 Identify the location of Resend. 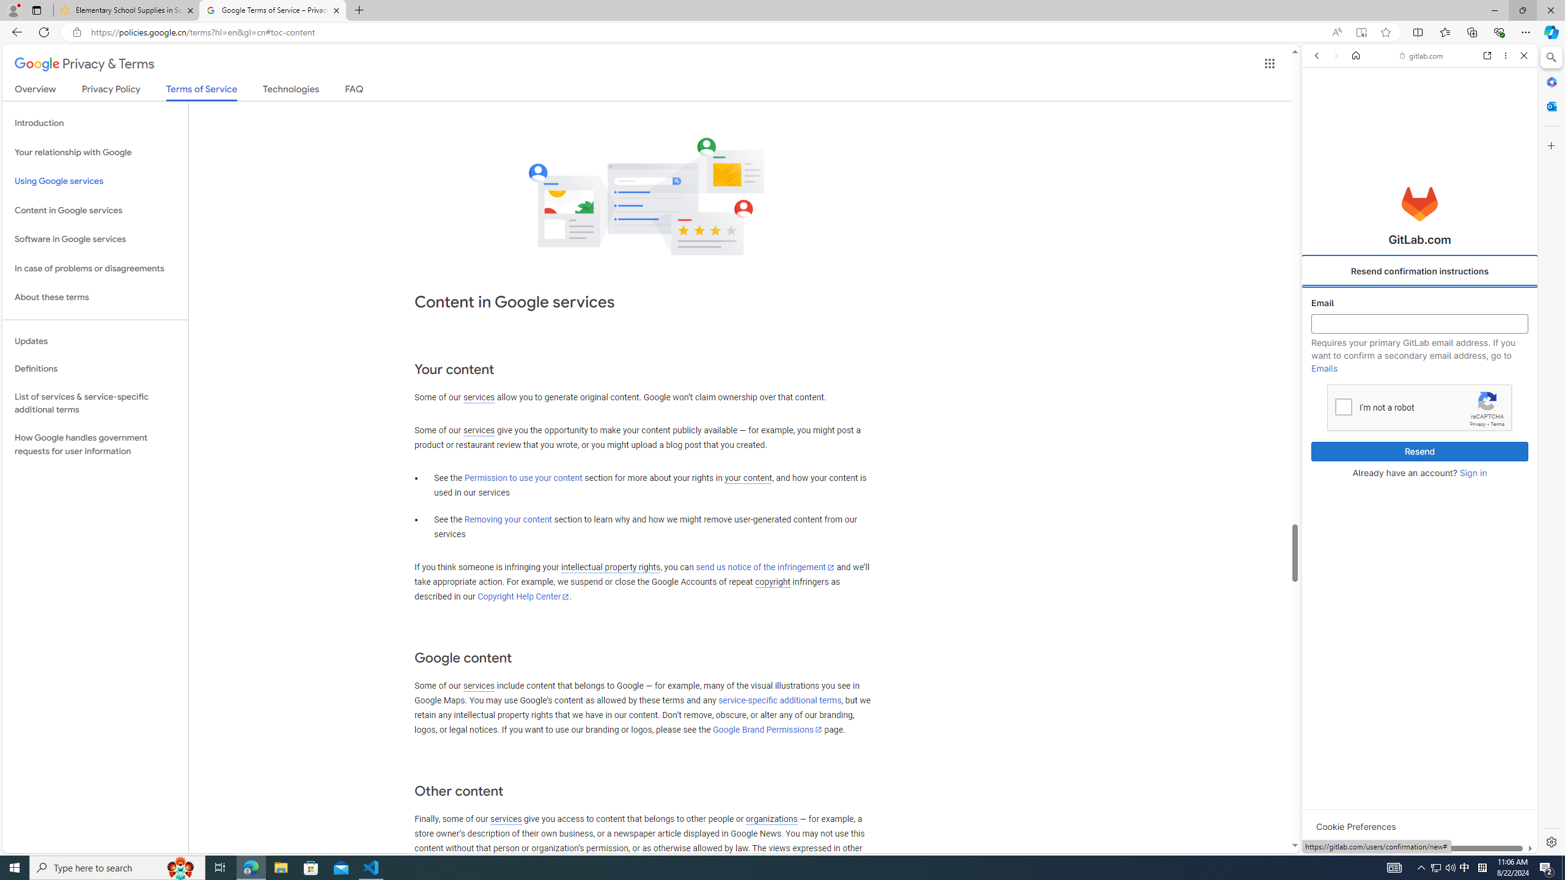
(1420, 452).